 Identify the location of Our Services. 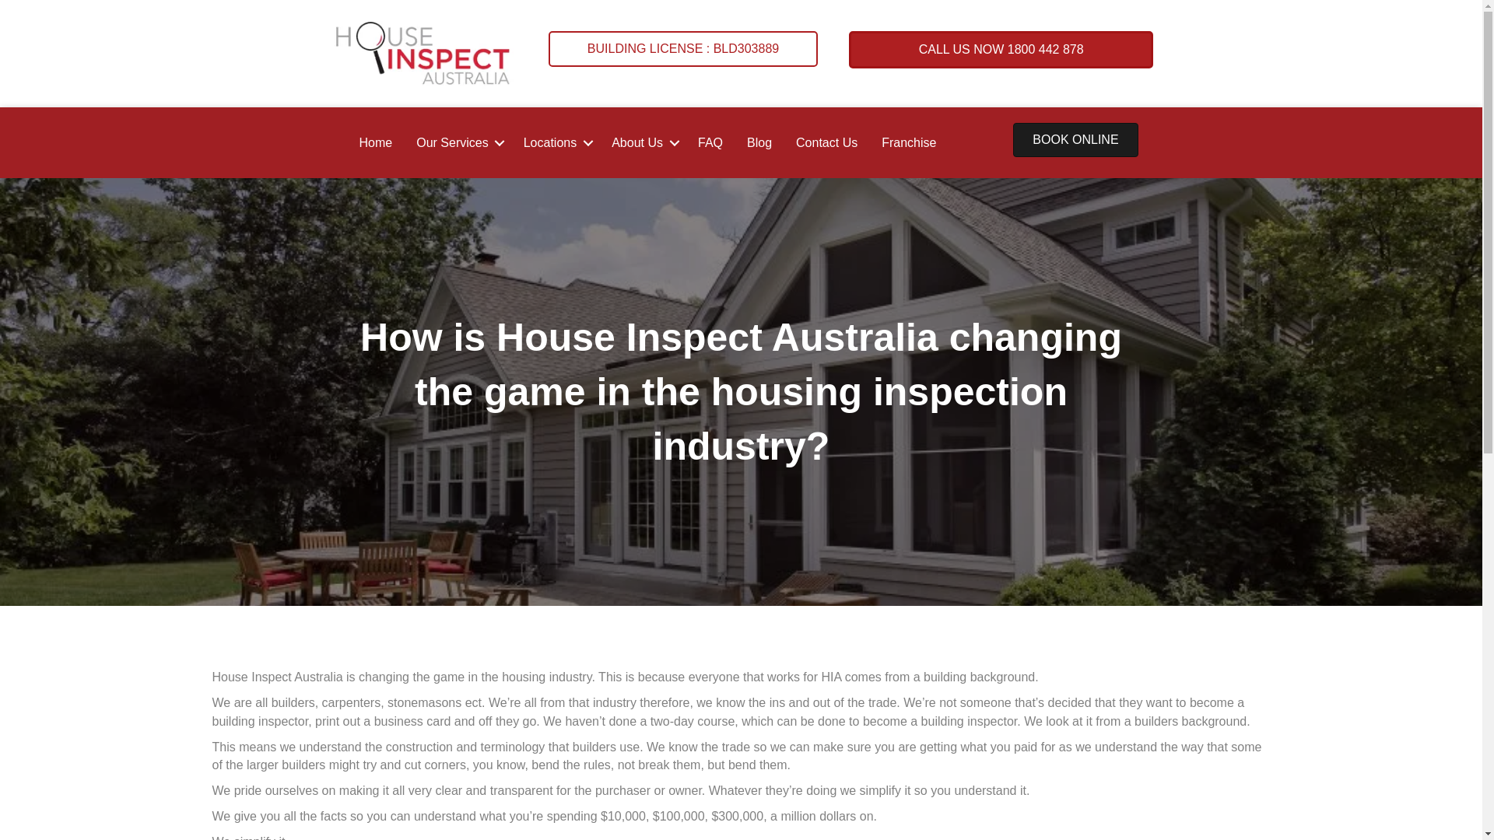
(458, 143).